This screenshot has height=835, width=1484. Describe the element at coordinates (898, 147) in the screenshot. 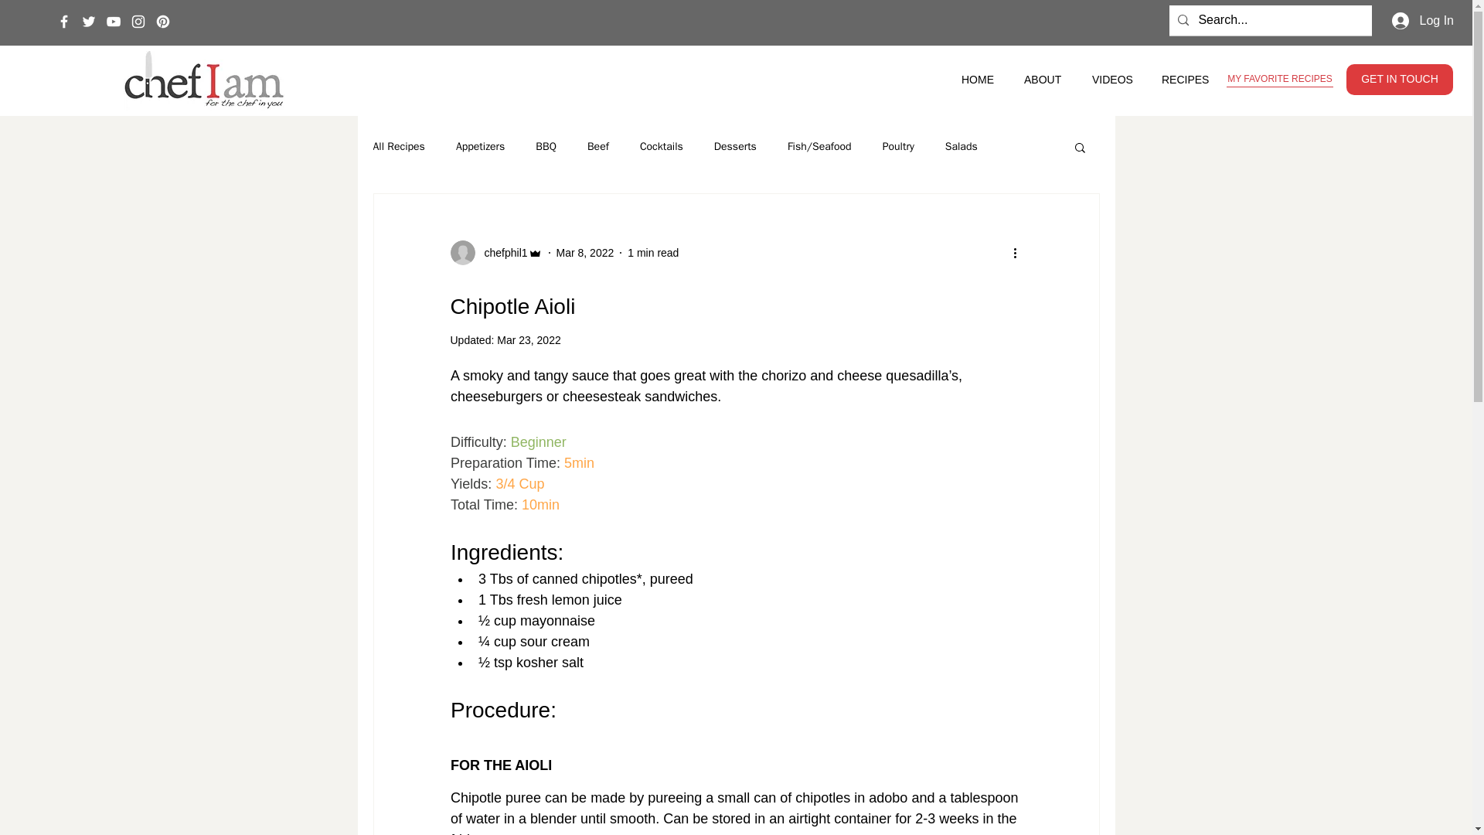

I see `Poultry` at that location.